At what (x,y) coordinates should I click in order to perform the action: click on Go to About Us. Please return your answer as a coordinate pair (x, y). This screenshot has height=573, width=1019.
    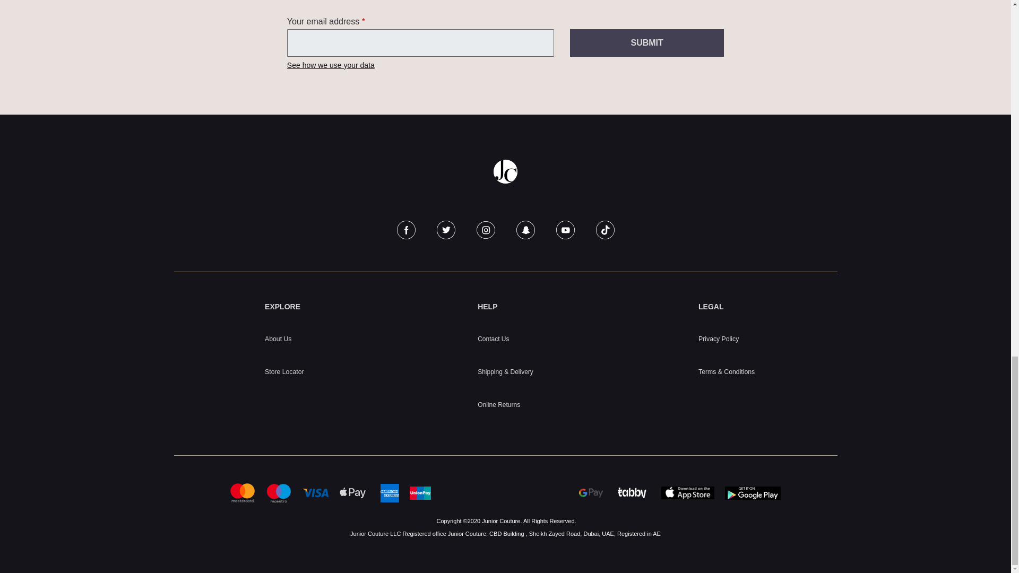
    Looking at the image, I should click on (278, 338).